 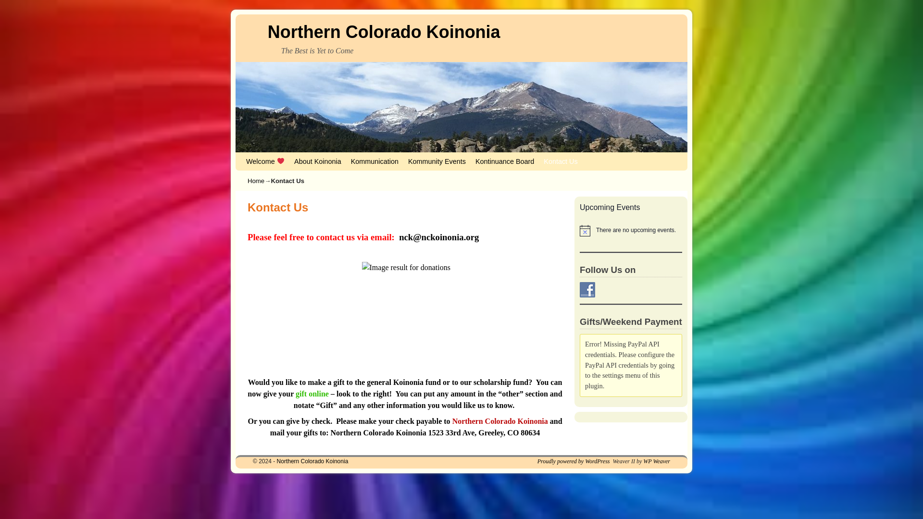 What do you see at coordinates (265, 157) in the screenshot?
I see `Skip to secondary content` at bounding box center [265, 157].